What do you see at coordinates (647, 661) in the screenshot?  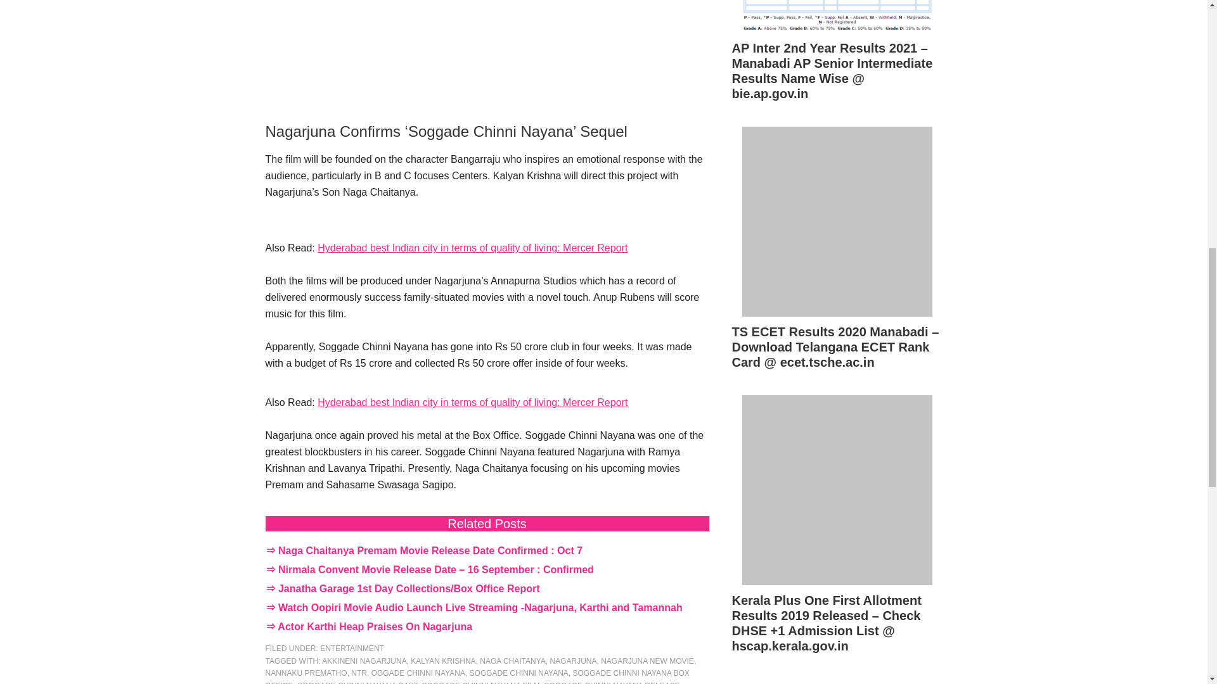 I see `NAGARJUNA NEW MOVIE` at bounding box center [647, 661].